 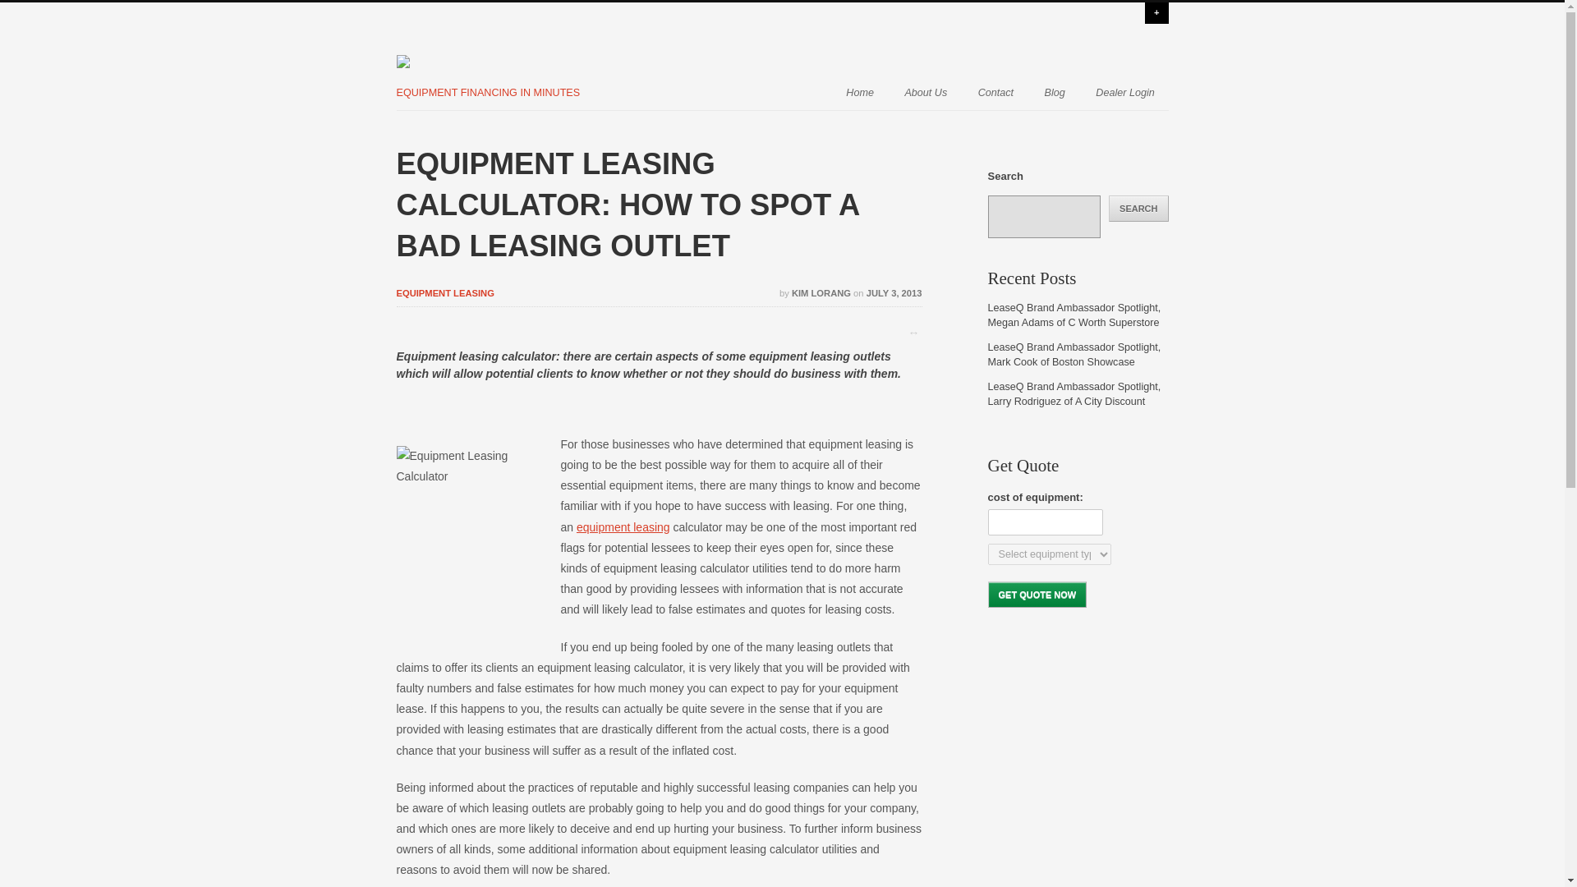 I want to click on Skip to content, so click(x=697, y=91).